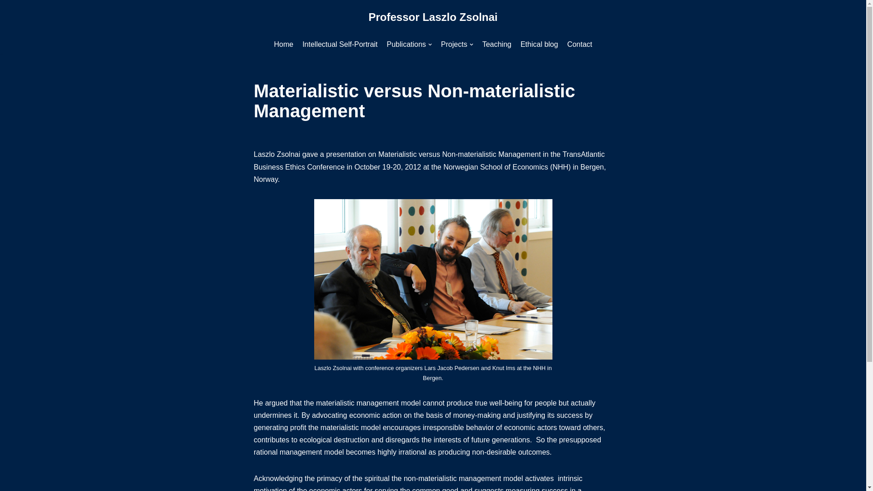 Image resolution: width=873 pixels, height=491 pixels. I want to click on Home, so click(284, 45).